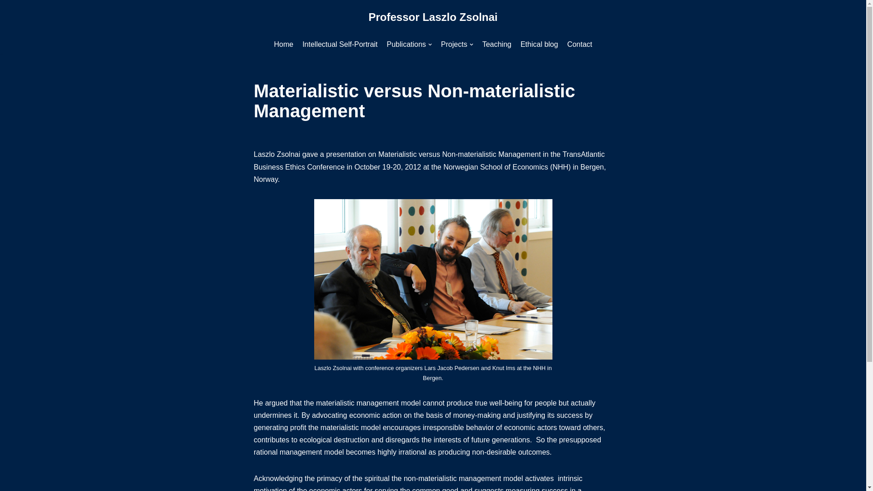 Image resolution: width=873 pixels, height=491 pixels. I want to click on Home, so click(284, 45).